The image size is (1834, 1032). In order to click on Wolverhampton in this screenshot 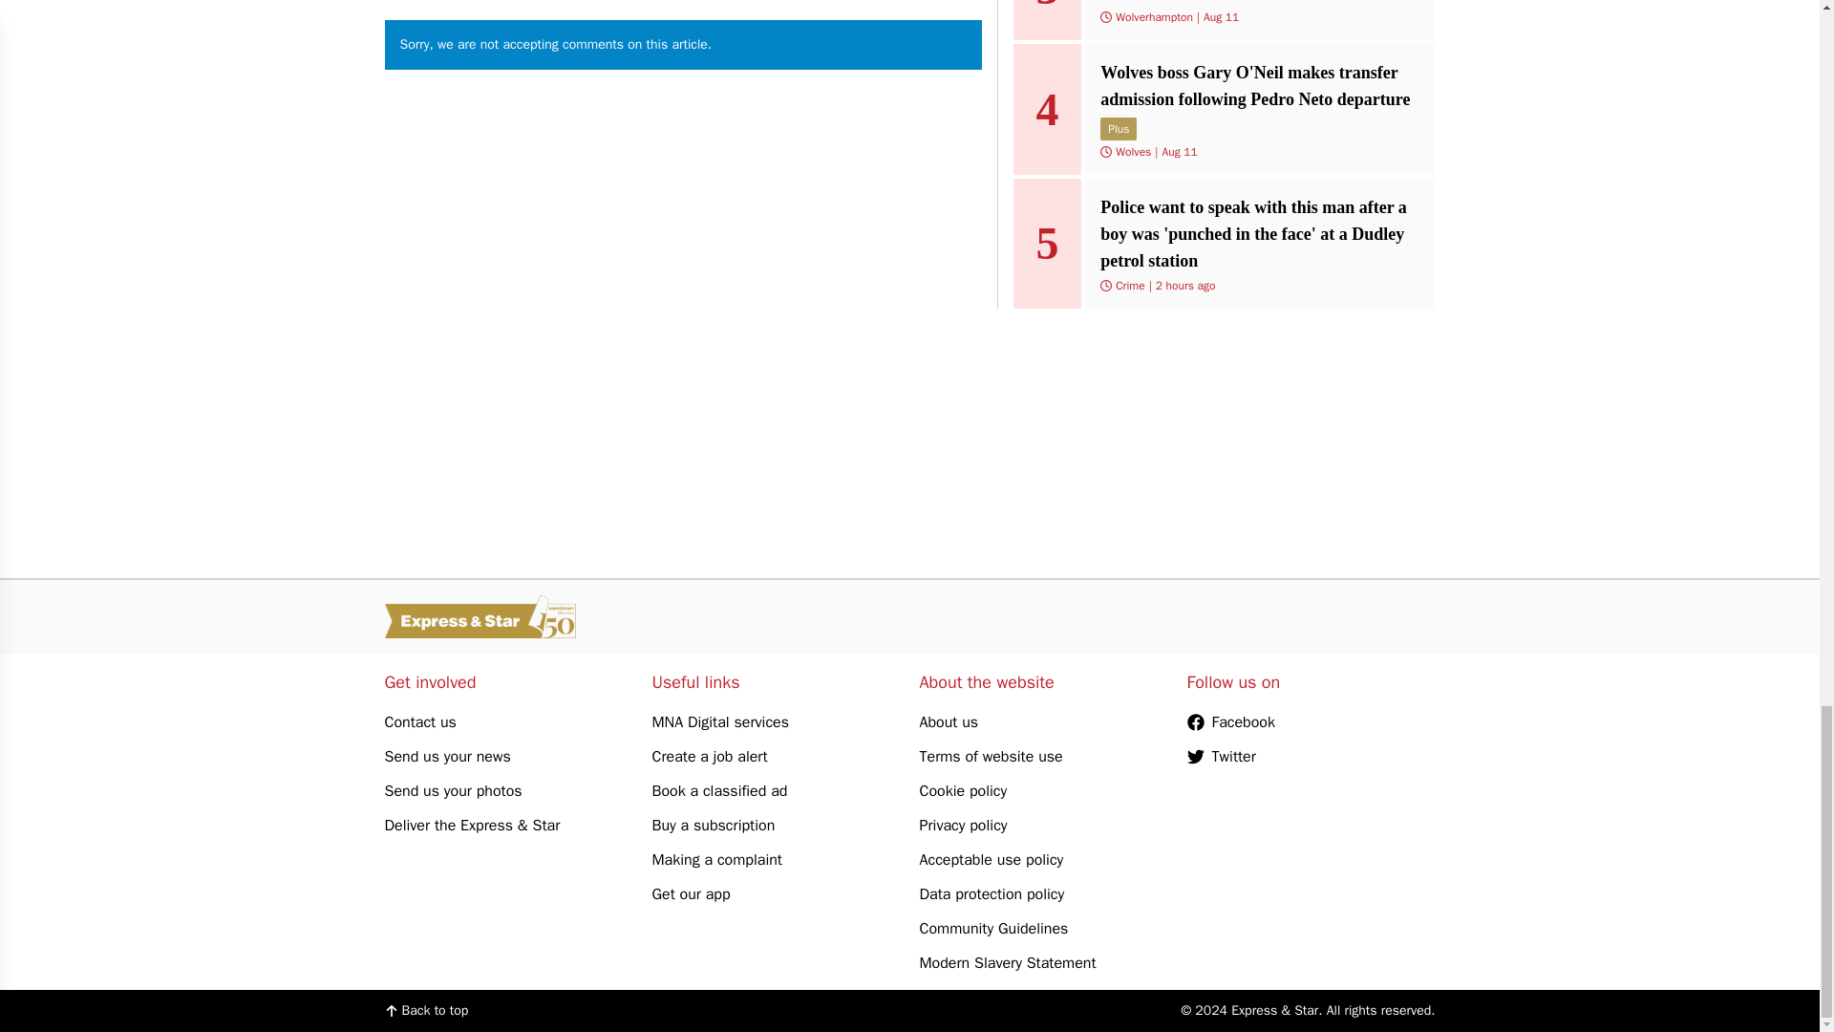, I will do `click(1154, 16)`.